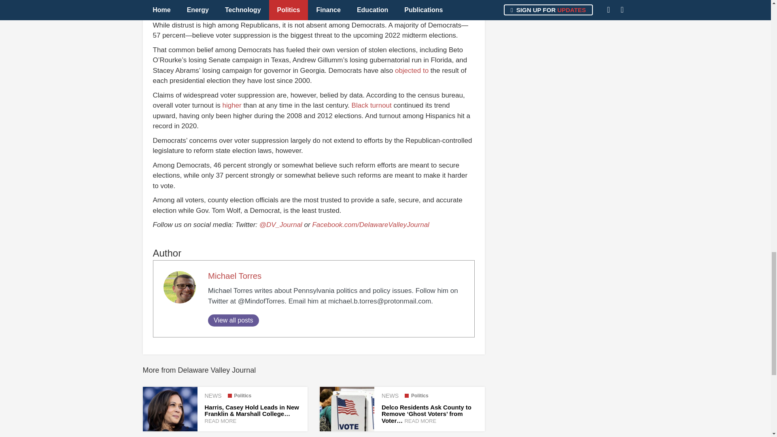  Describe the element at coordinates (233, 320) in the screenshot. I see `View all posts` at that location.